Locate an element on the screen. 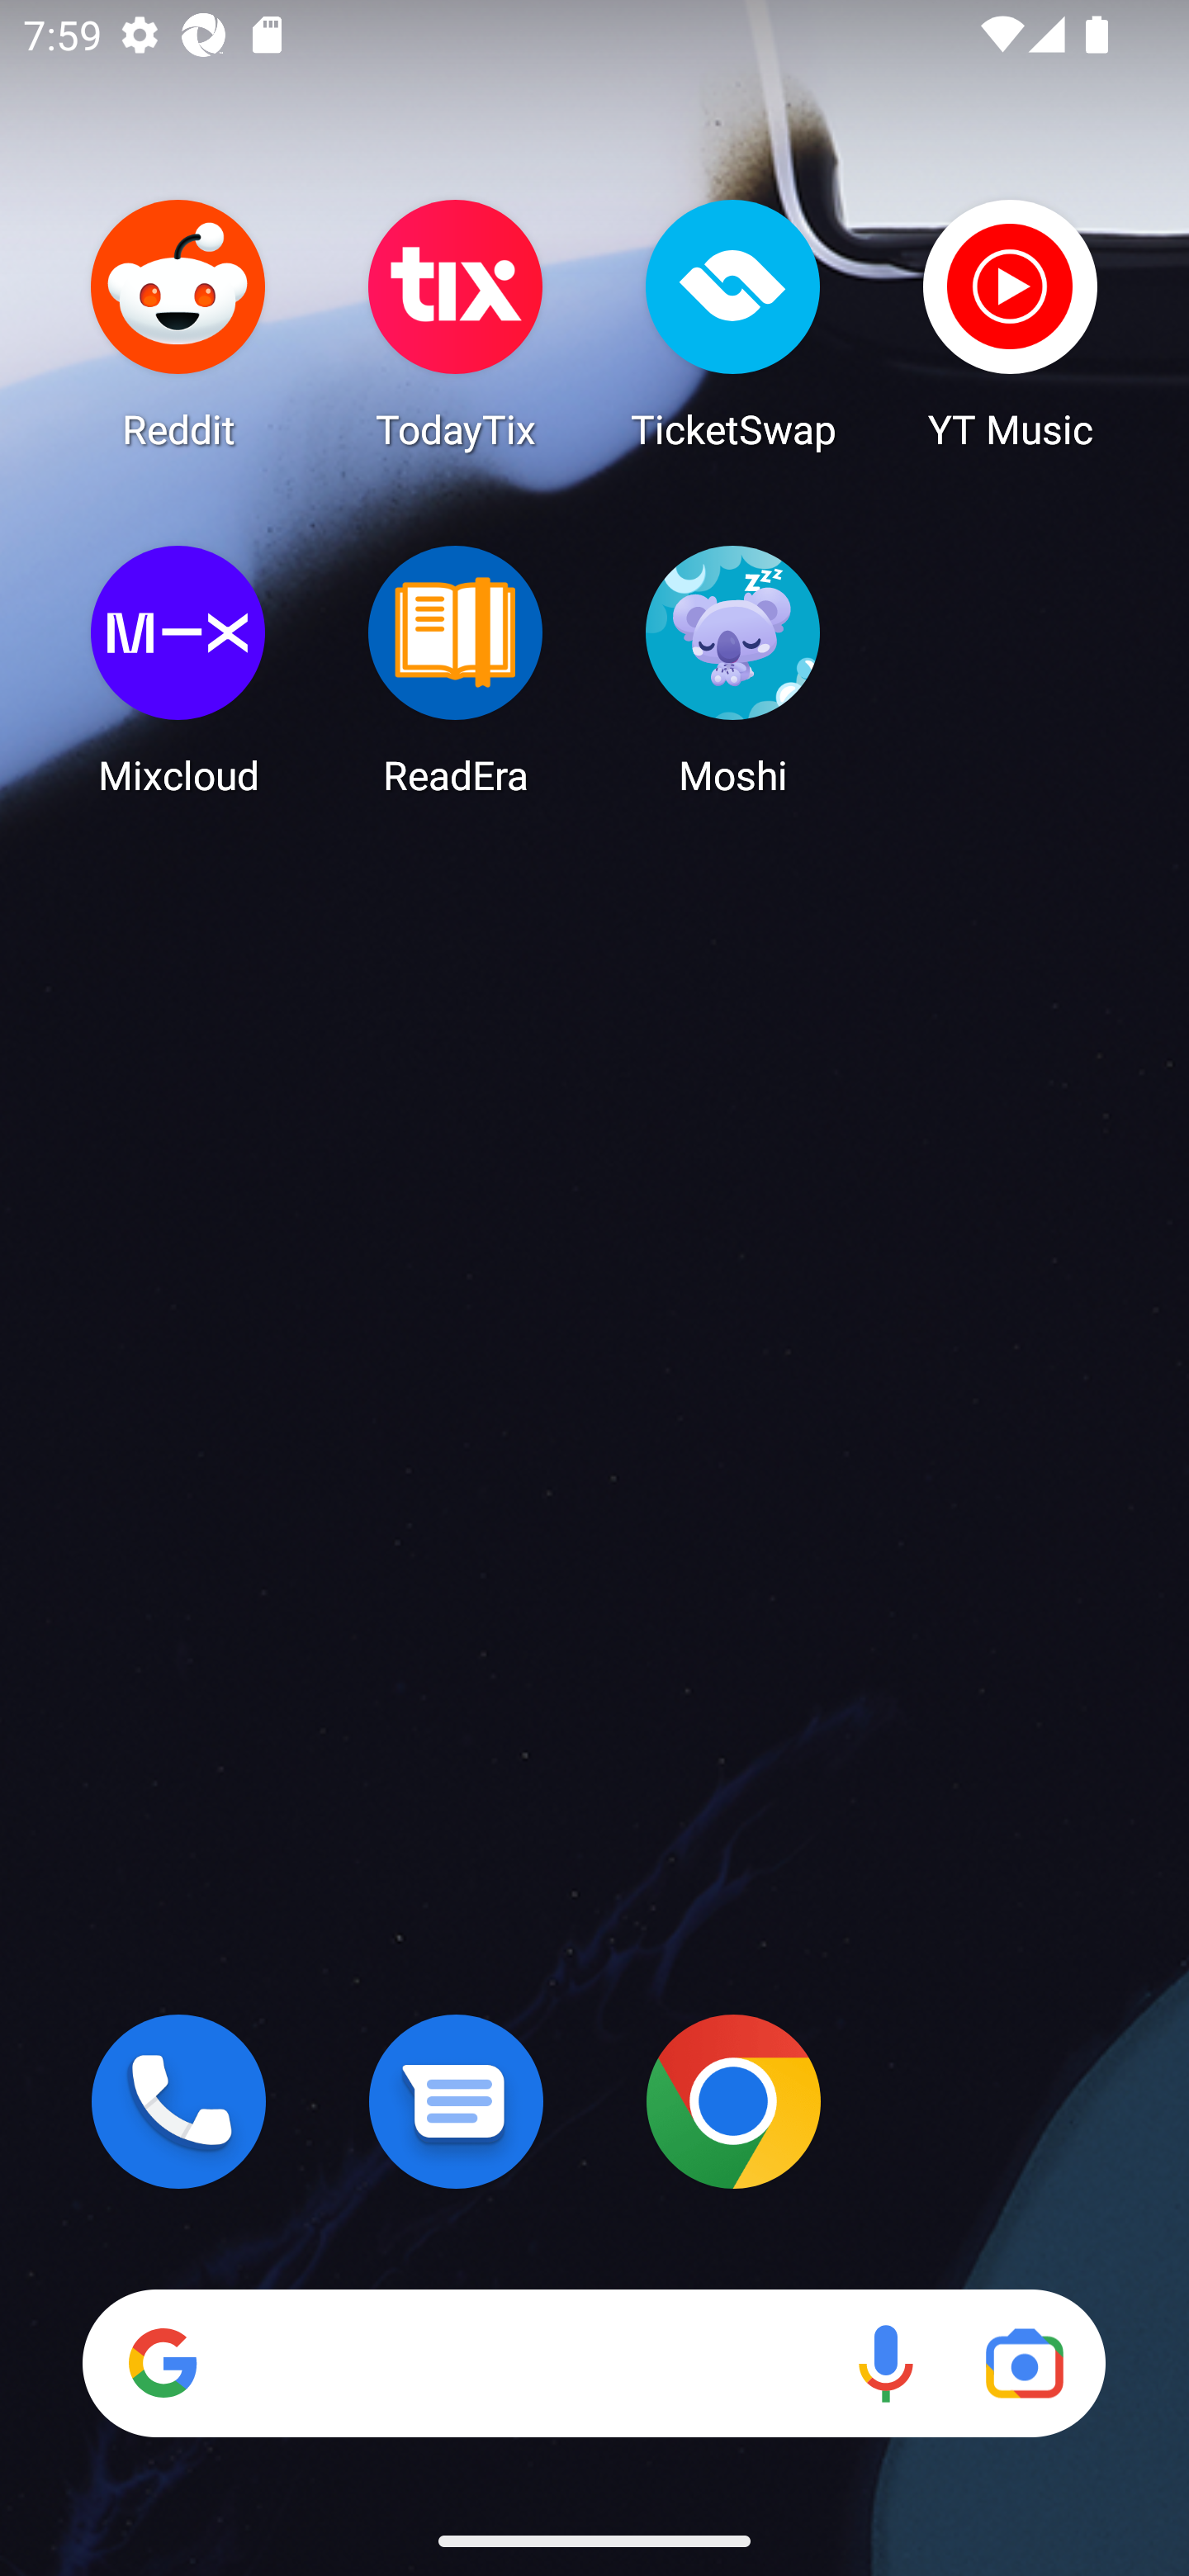 The image size is (1189, 2576). TicketSwap is located at coordinates (733, 324).